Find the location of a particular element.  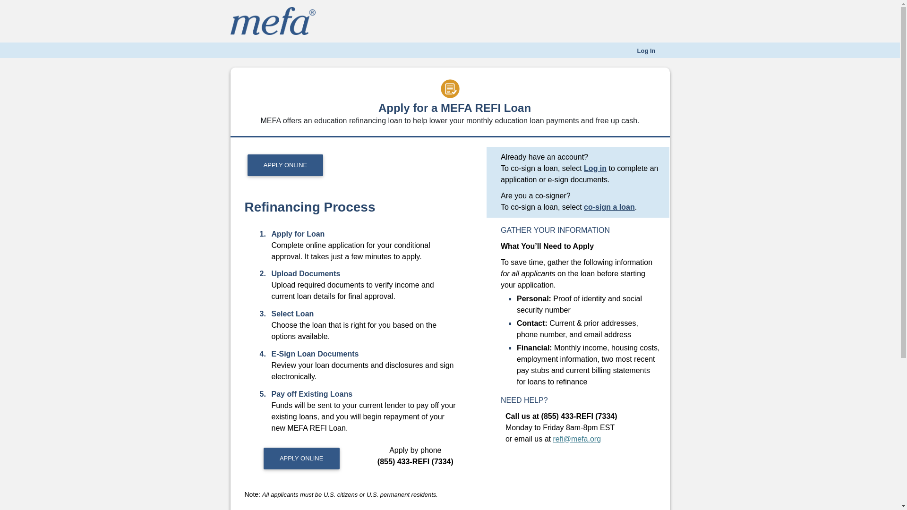

Log In is located at coordinates (646, 51).